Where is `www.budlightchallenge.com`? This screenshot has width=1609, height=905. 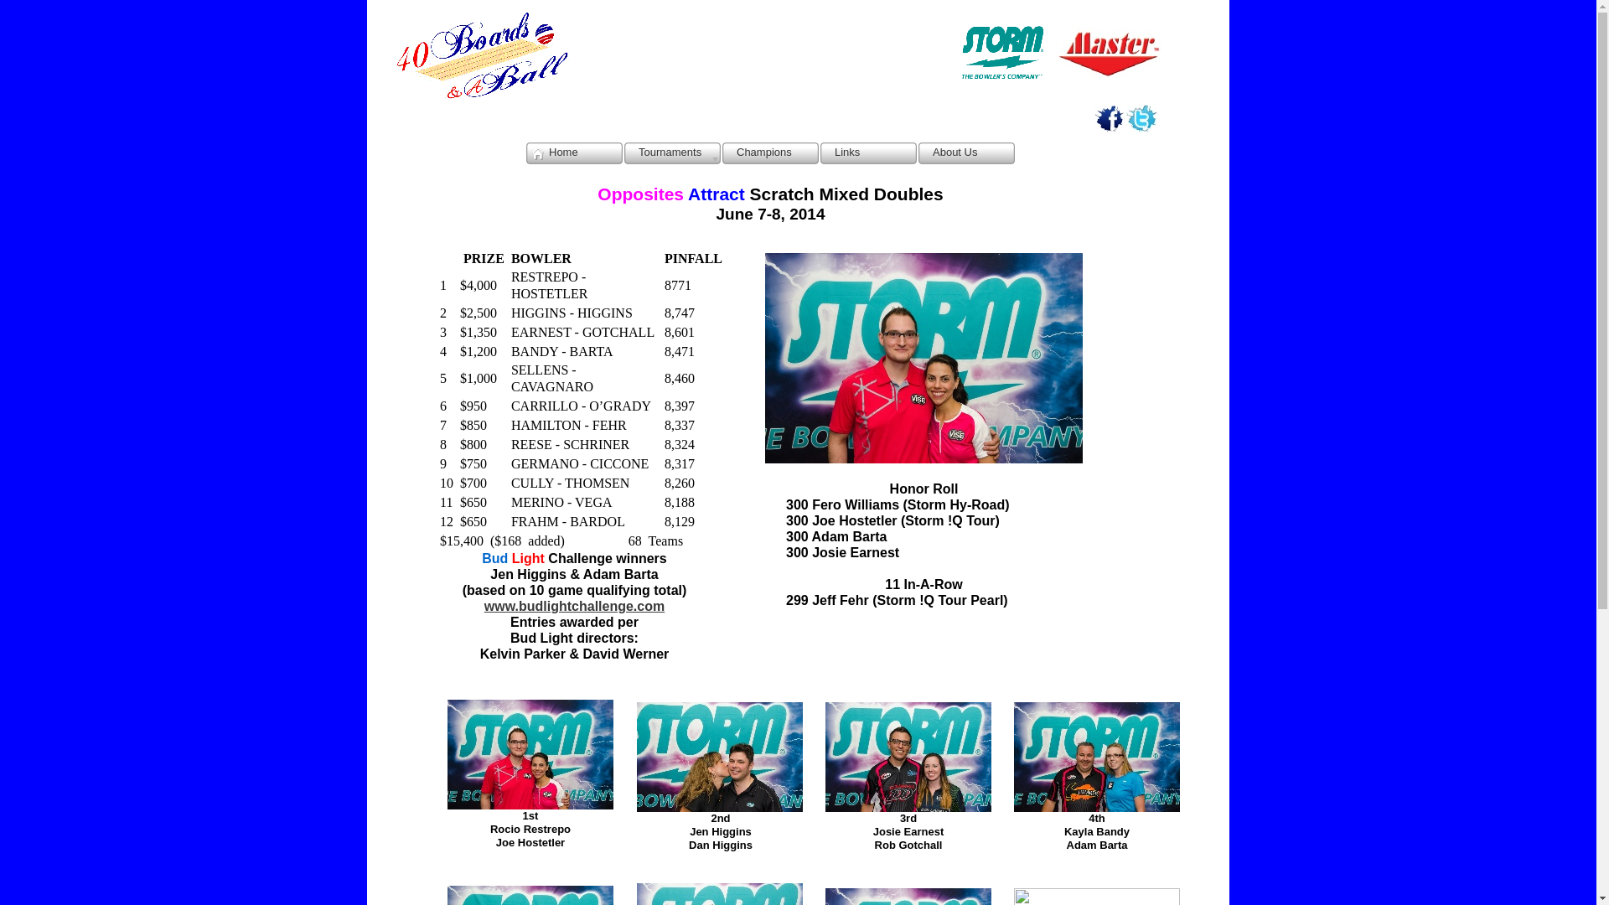 www.budlightchallenge.com is located at coordinates (575, 607).